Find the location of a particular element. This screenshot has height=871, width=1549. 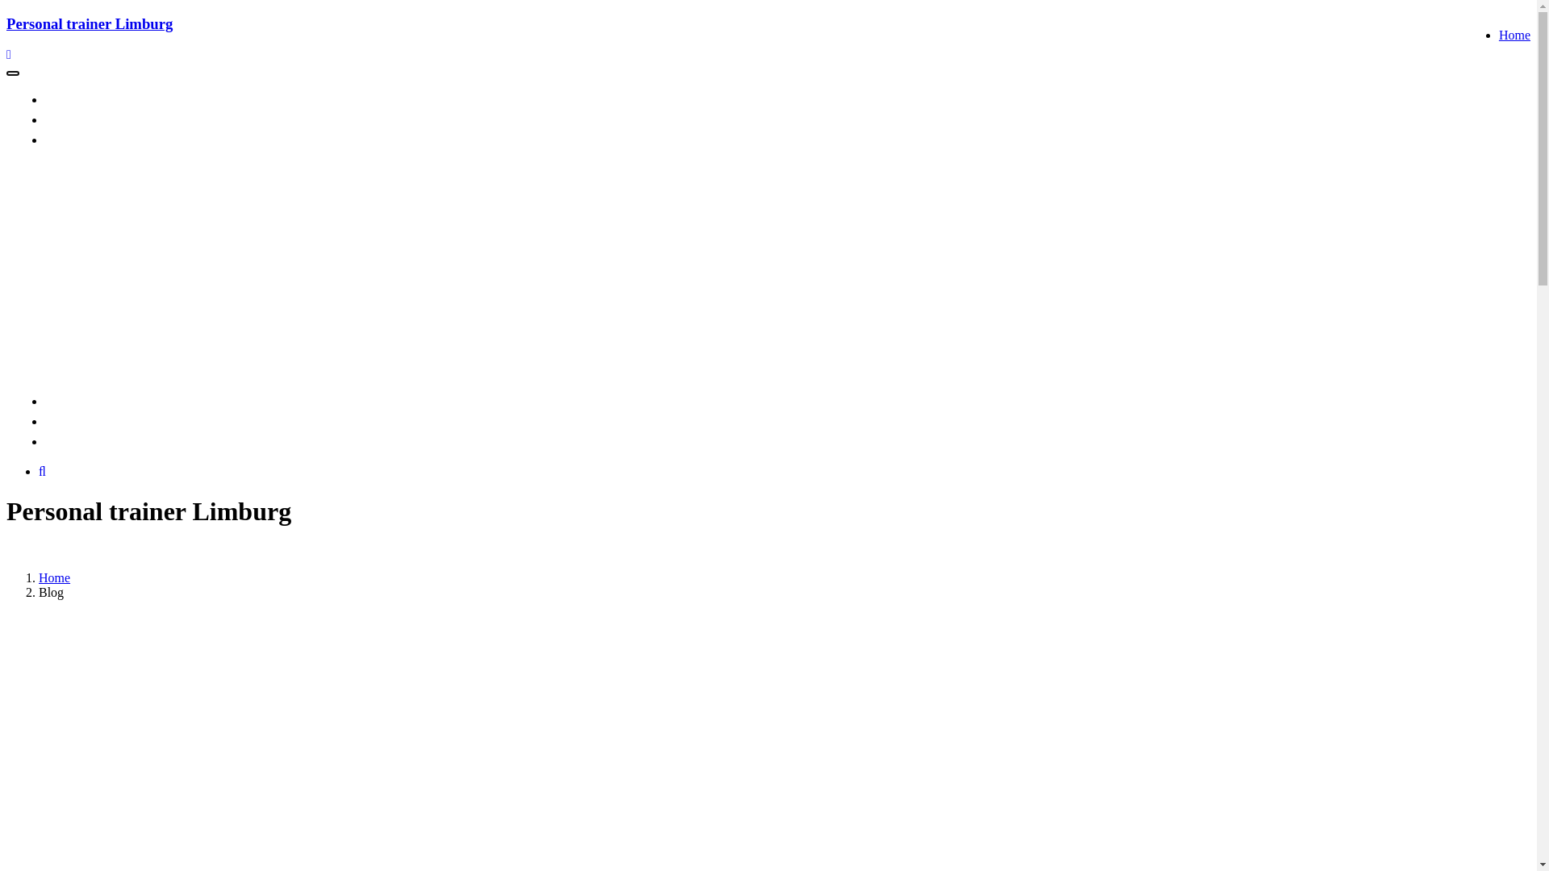

Home is located at coordinates (55, 577).